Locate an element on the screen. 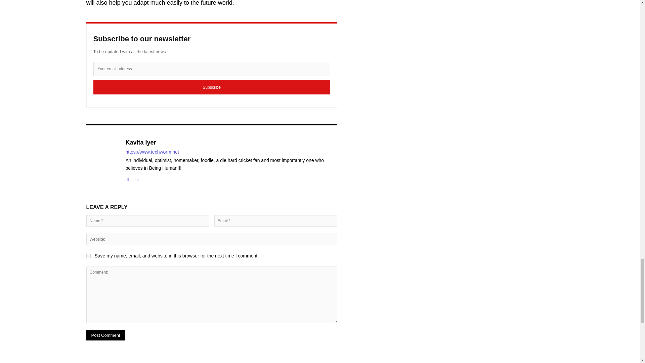  Kavita Iyer is located at coordinates (231, 143).